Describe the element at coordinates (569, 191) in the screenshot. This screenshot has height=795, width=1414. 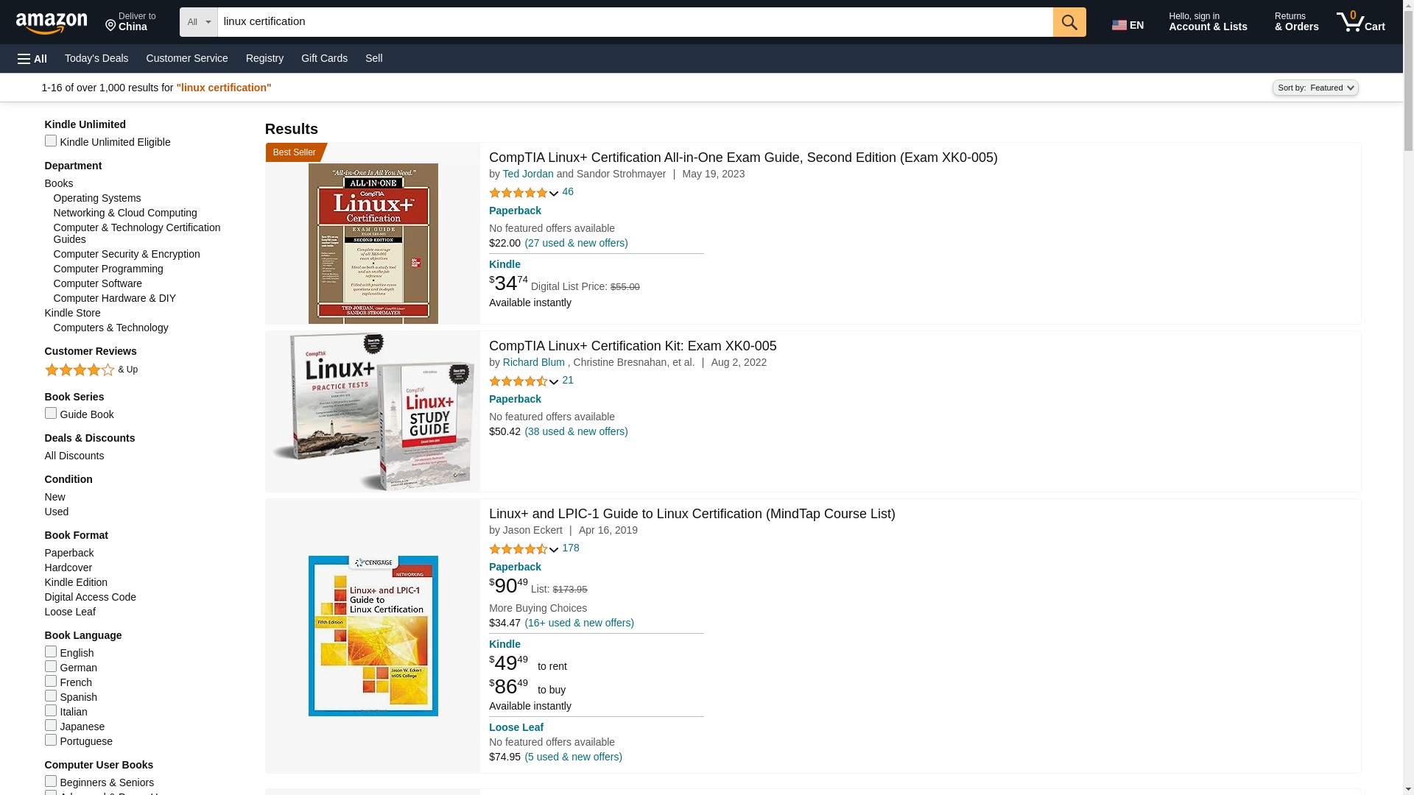
I see `46` at that location.